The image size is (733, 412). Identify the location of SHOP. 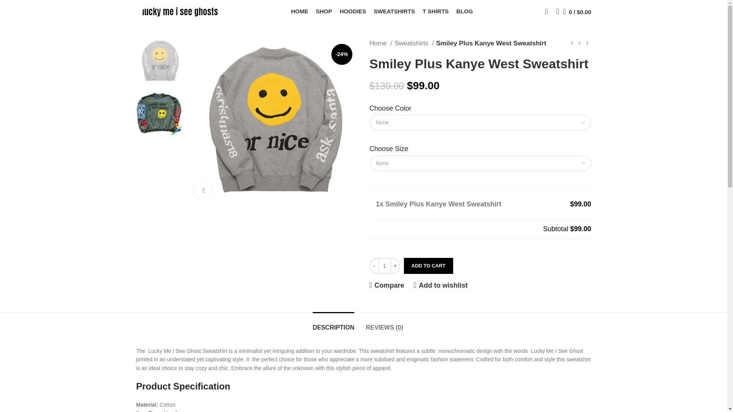
(324, 11).